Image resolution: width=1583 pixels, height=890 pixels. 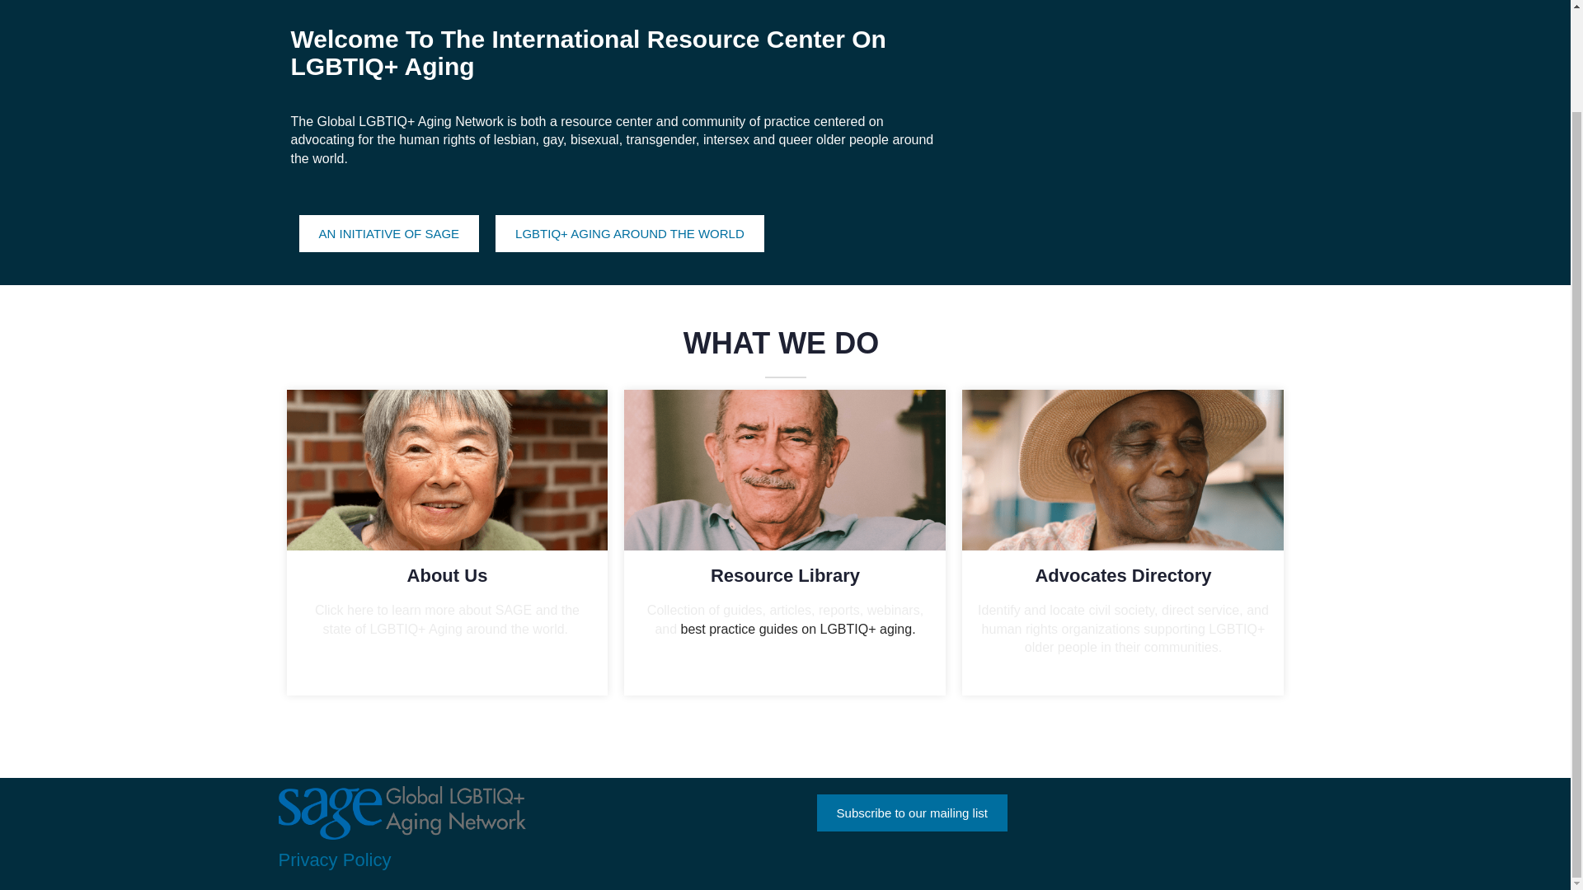 What do you see at coordinates (447, 575) in the screenshot?
I see `About Us` at bounding box center [447, 575].